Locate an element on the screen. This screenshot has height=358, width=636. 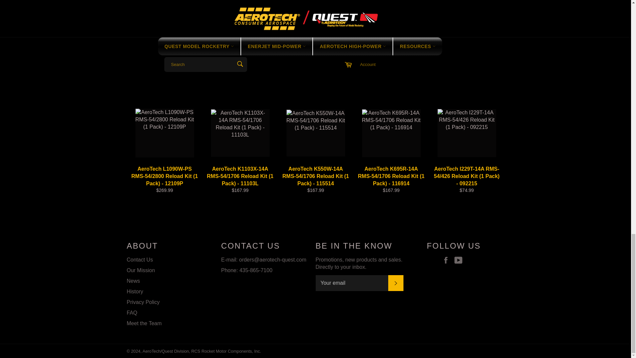
Tweet on Twitter is located at coordinates (488, 5).